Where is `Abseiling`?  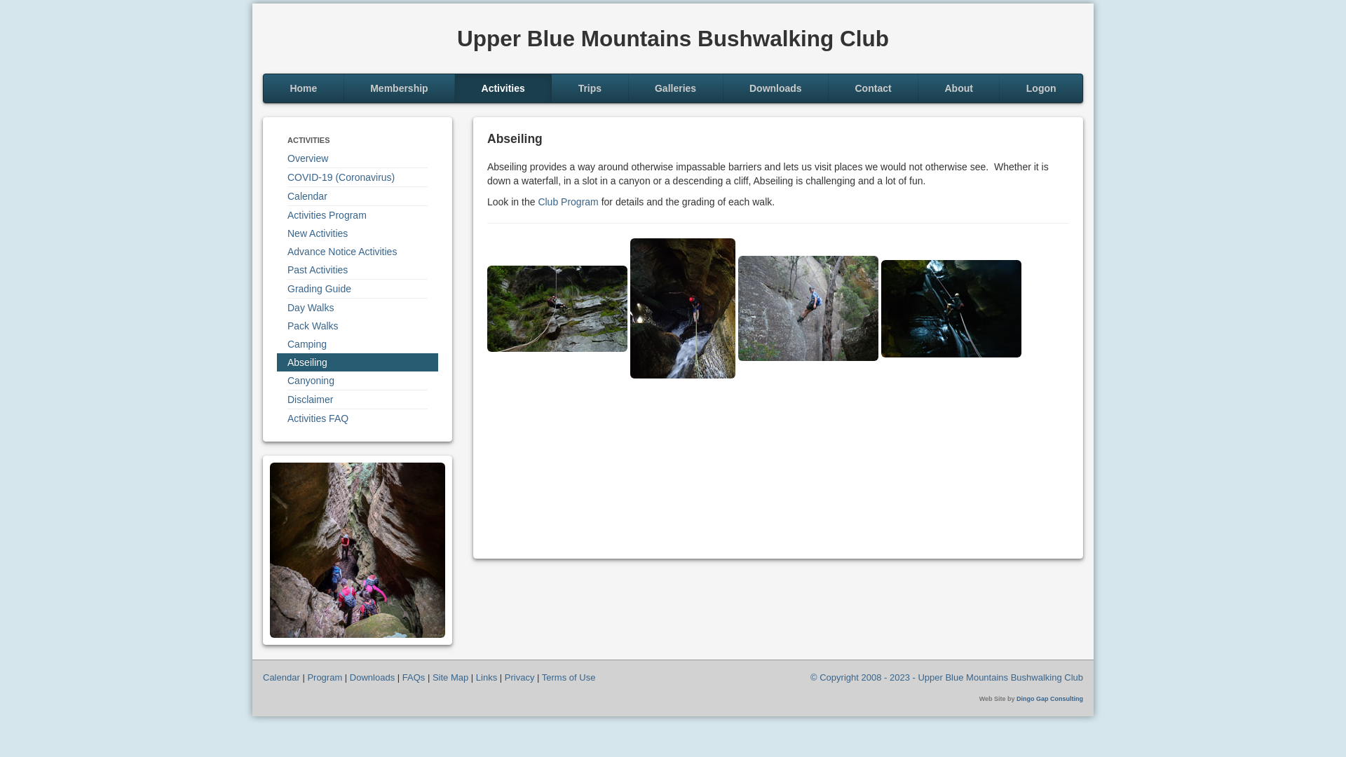
Abseiling is located at coordinates (358, 362).